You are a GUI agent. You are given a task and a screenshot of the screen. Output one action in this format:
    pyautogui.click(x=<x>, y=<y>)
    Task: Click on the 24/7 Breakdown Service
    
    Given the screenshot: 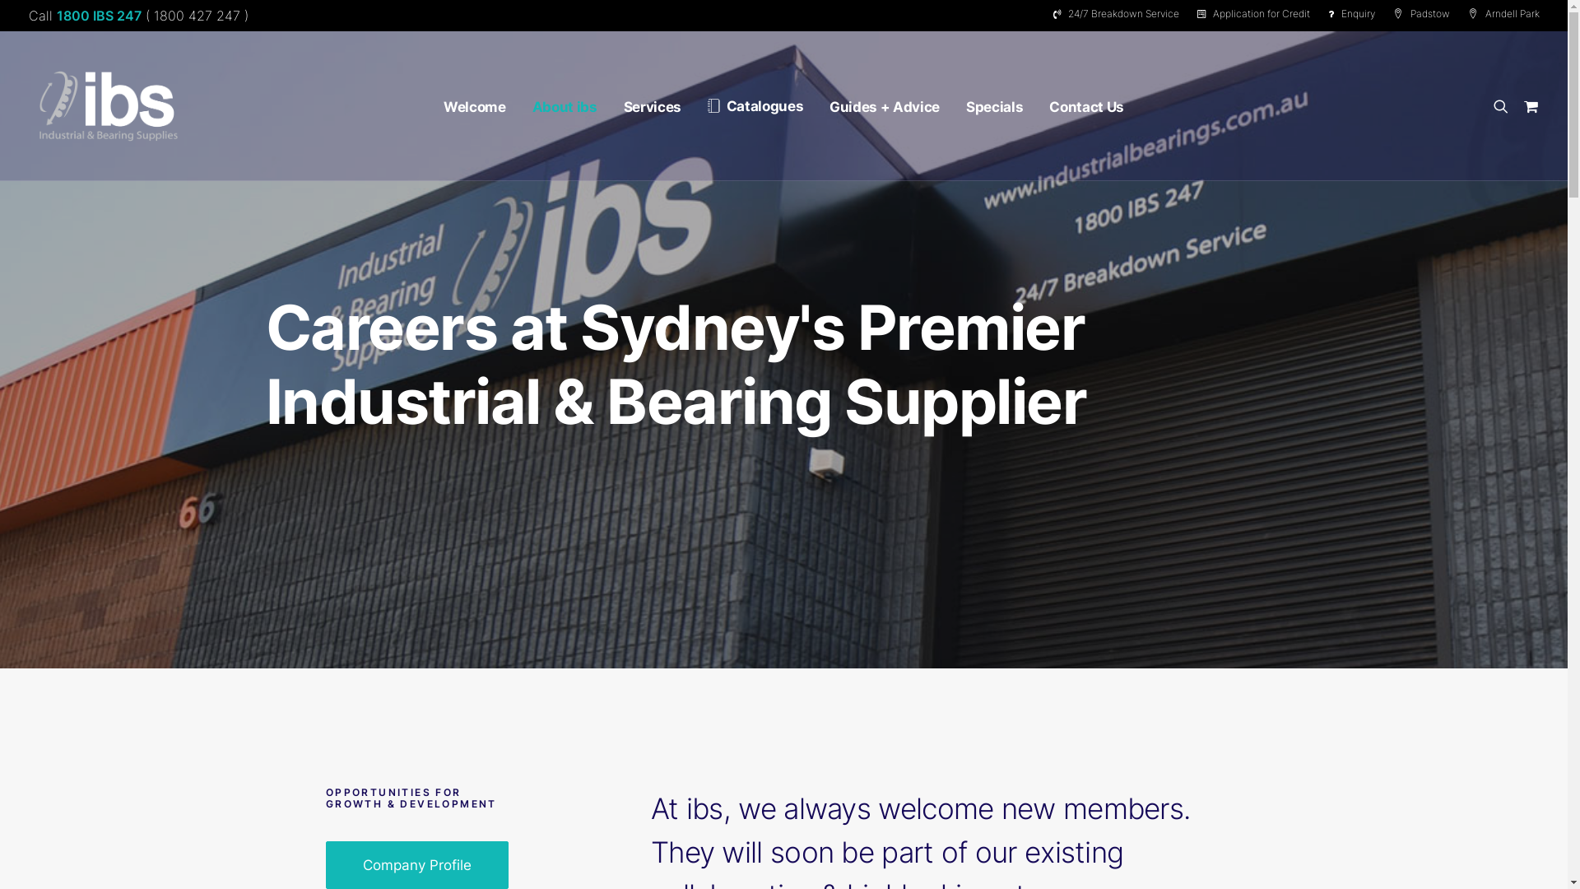 What is the action you would take?
    pyautogui.click(x=1120, y=13)
    